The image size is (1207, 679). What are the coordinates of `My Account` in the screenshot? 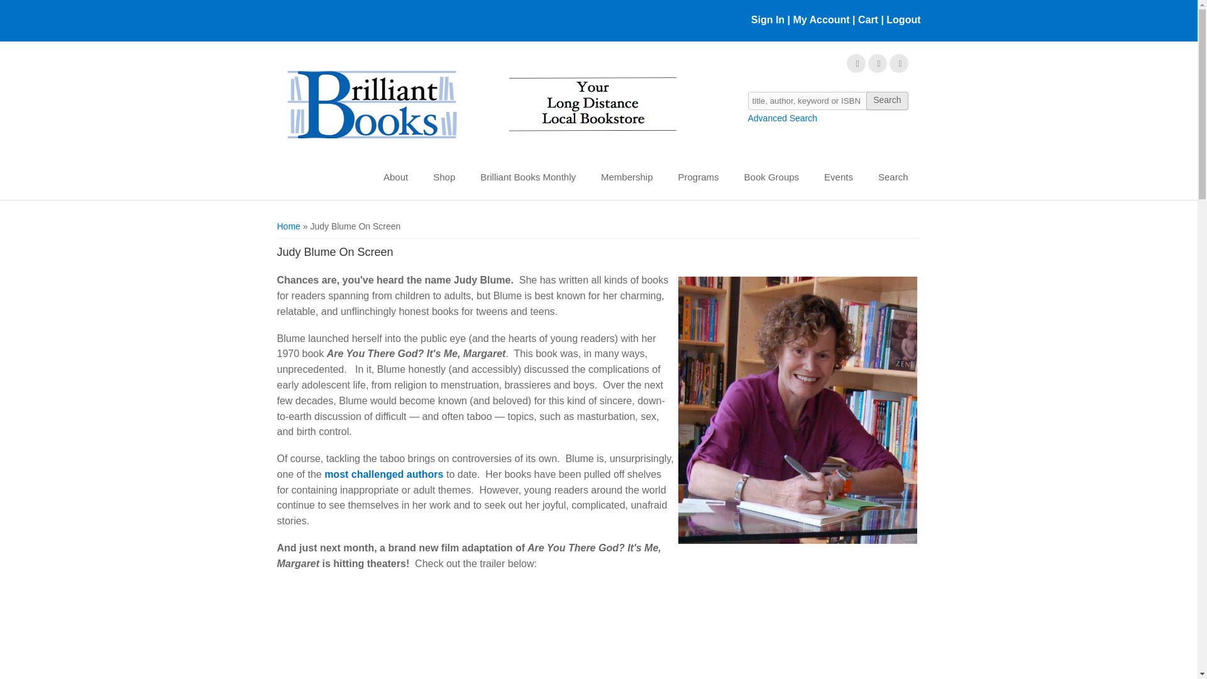 It's located at (821, 19).